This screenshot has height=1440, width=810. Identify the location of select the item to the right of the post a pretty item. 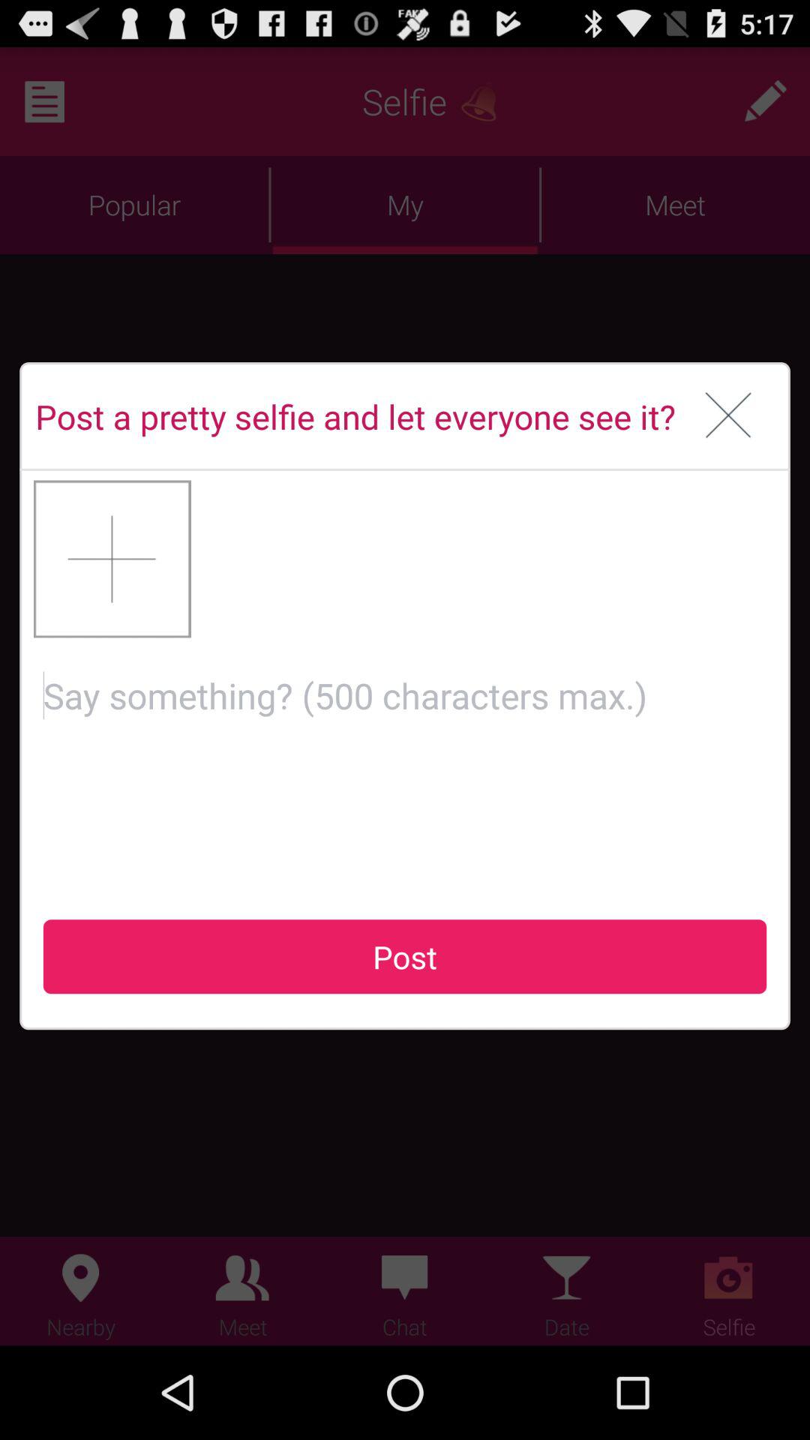
(729, 416).